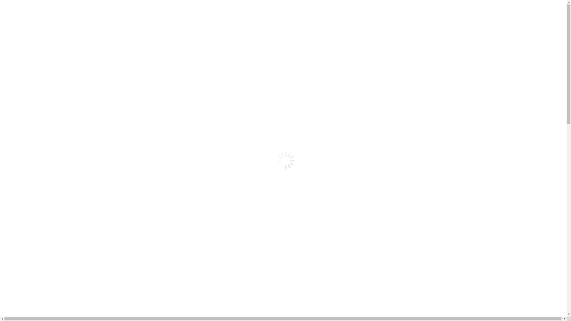 The height and width of the screenshot is (321, 571). What do you see at coordinates (23, 202) in the screenshot?
I see `FAQs` at bounding box center [23, 202].